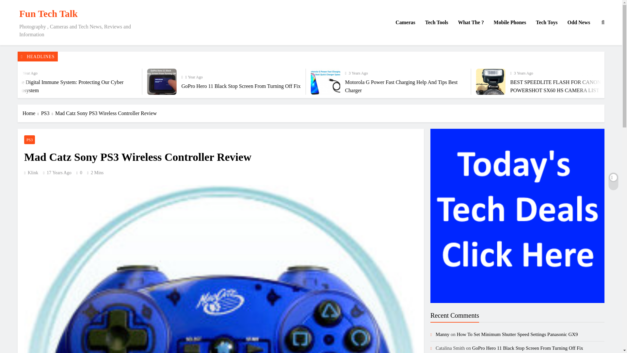 This screenshot has height=353, width=627. Describe the element at coordinates (281, 82) in the screenshot. I see `GoPro Hero 11 Black Stop Screen From Turning Off Fix` at that location.